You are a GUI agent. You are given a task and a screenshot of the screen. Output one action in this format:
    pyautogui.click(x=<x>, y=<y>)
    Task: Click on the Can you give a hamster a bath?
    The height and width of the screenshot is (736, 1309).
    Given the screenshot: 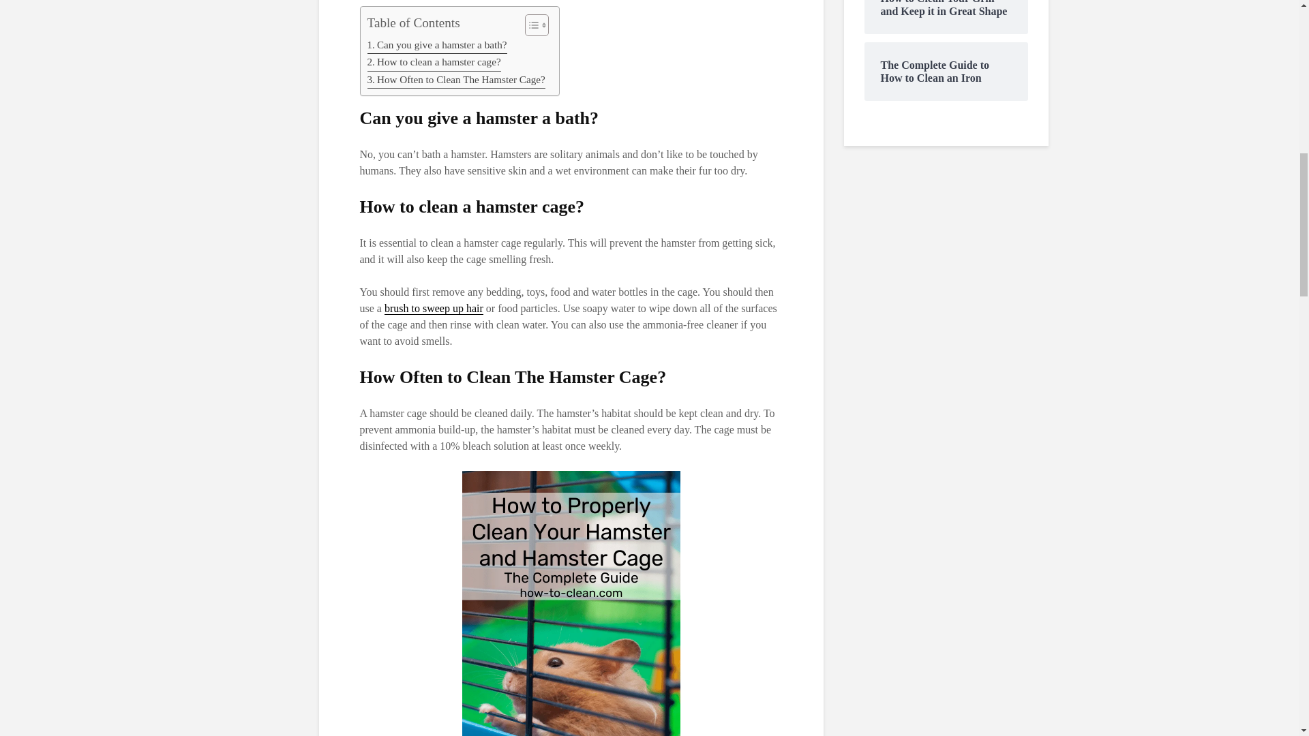 What is the action you would take?
    pyautogui.click(x=436, y=45)
    